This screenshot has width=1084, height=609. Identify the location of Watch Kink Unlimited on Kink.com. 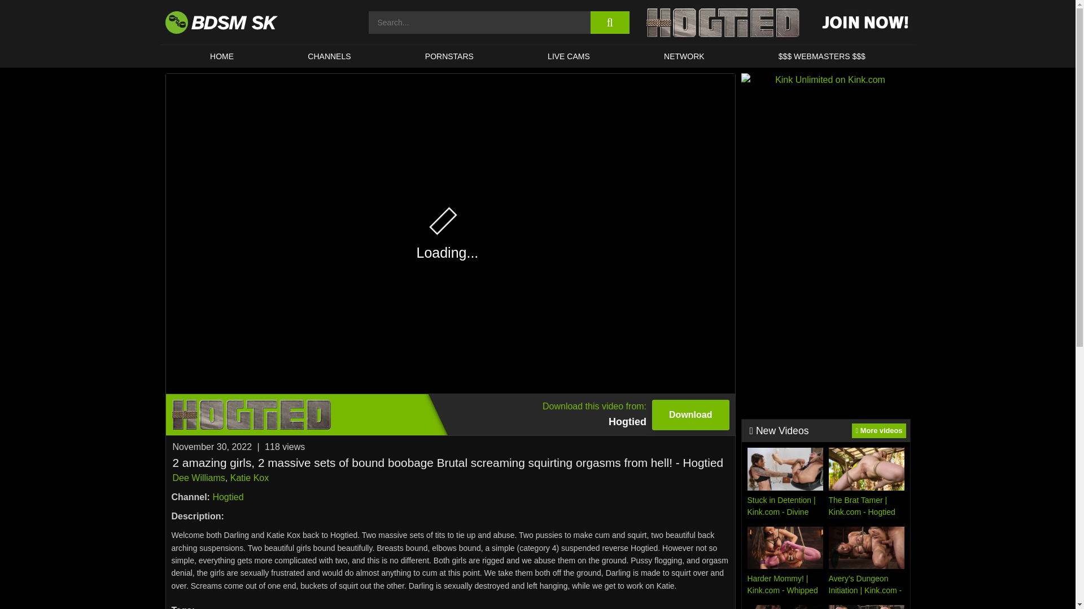
(825, 153).